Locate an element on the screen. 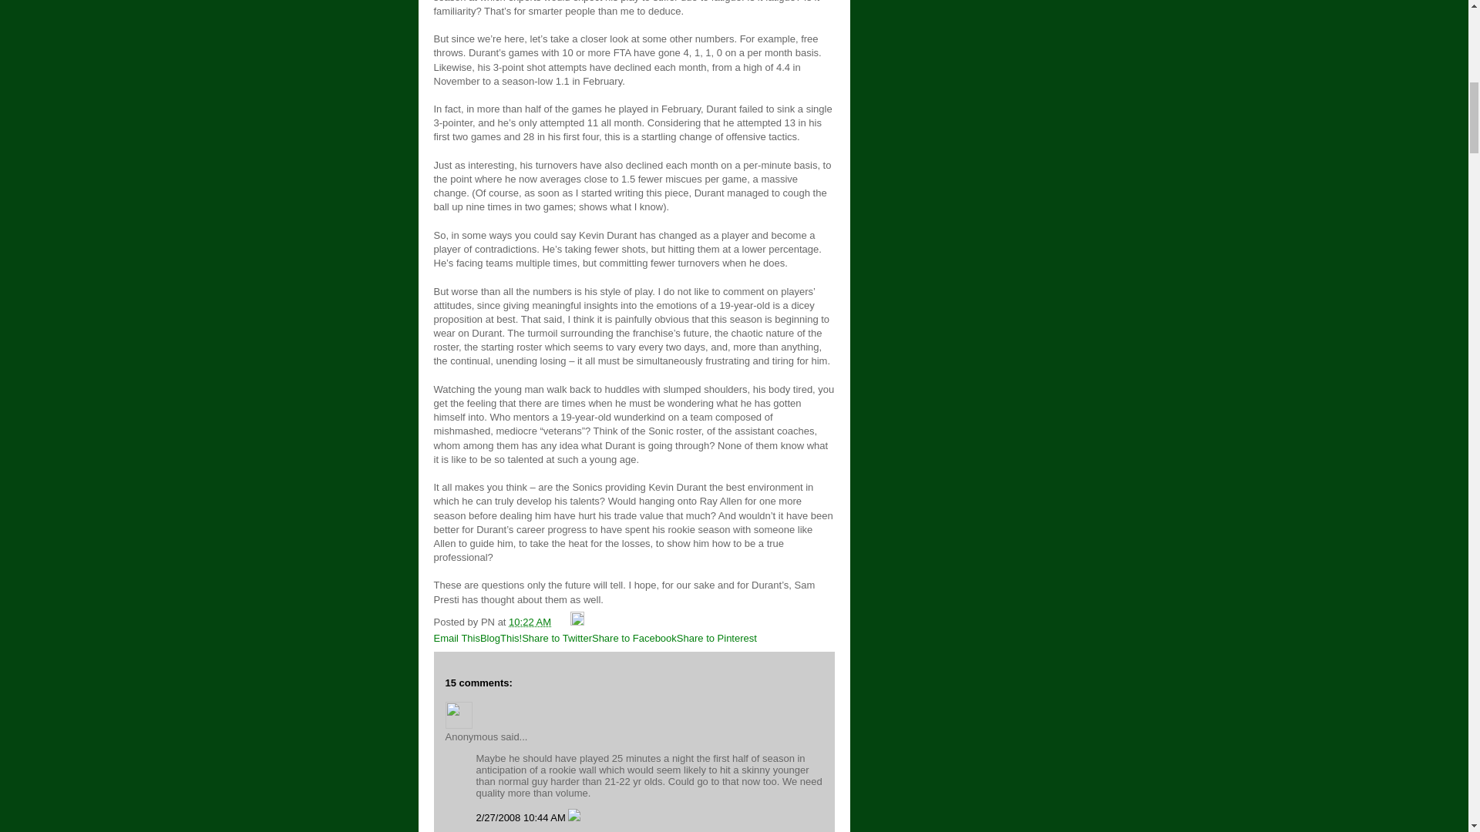  Share to Facebook is located at coordinates (634, 638).